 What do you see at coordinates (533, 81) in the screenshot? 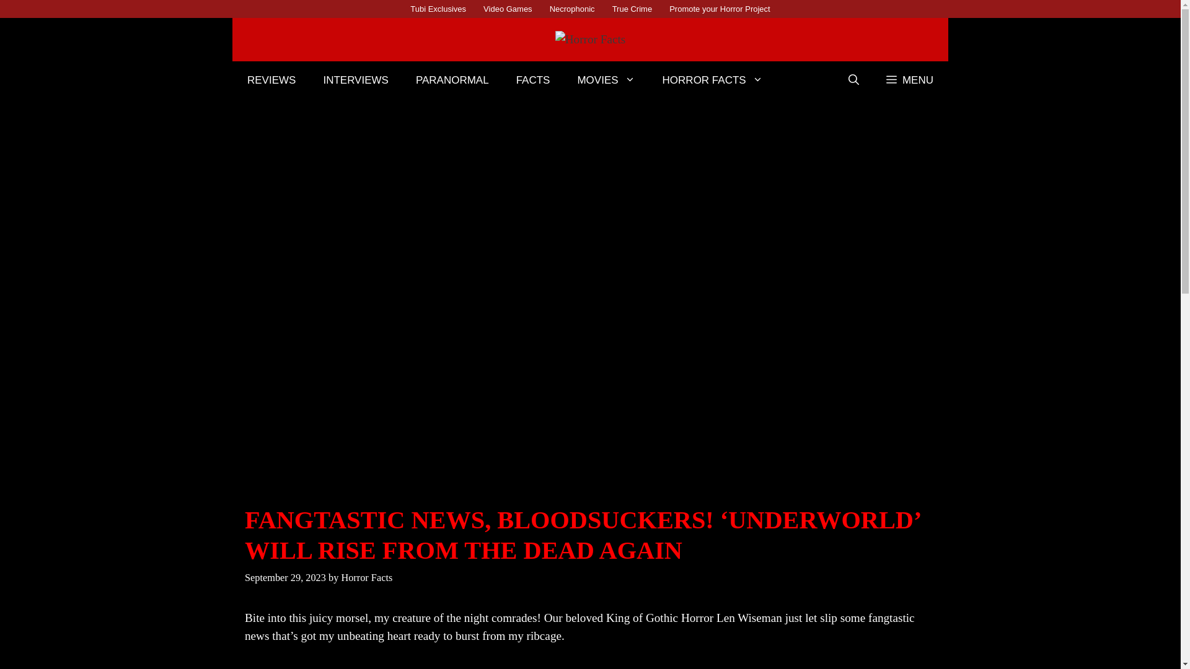
I see `FACTS` at bounding box center [533, 81].